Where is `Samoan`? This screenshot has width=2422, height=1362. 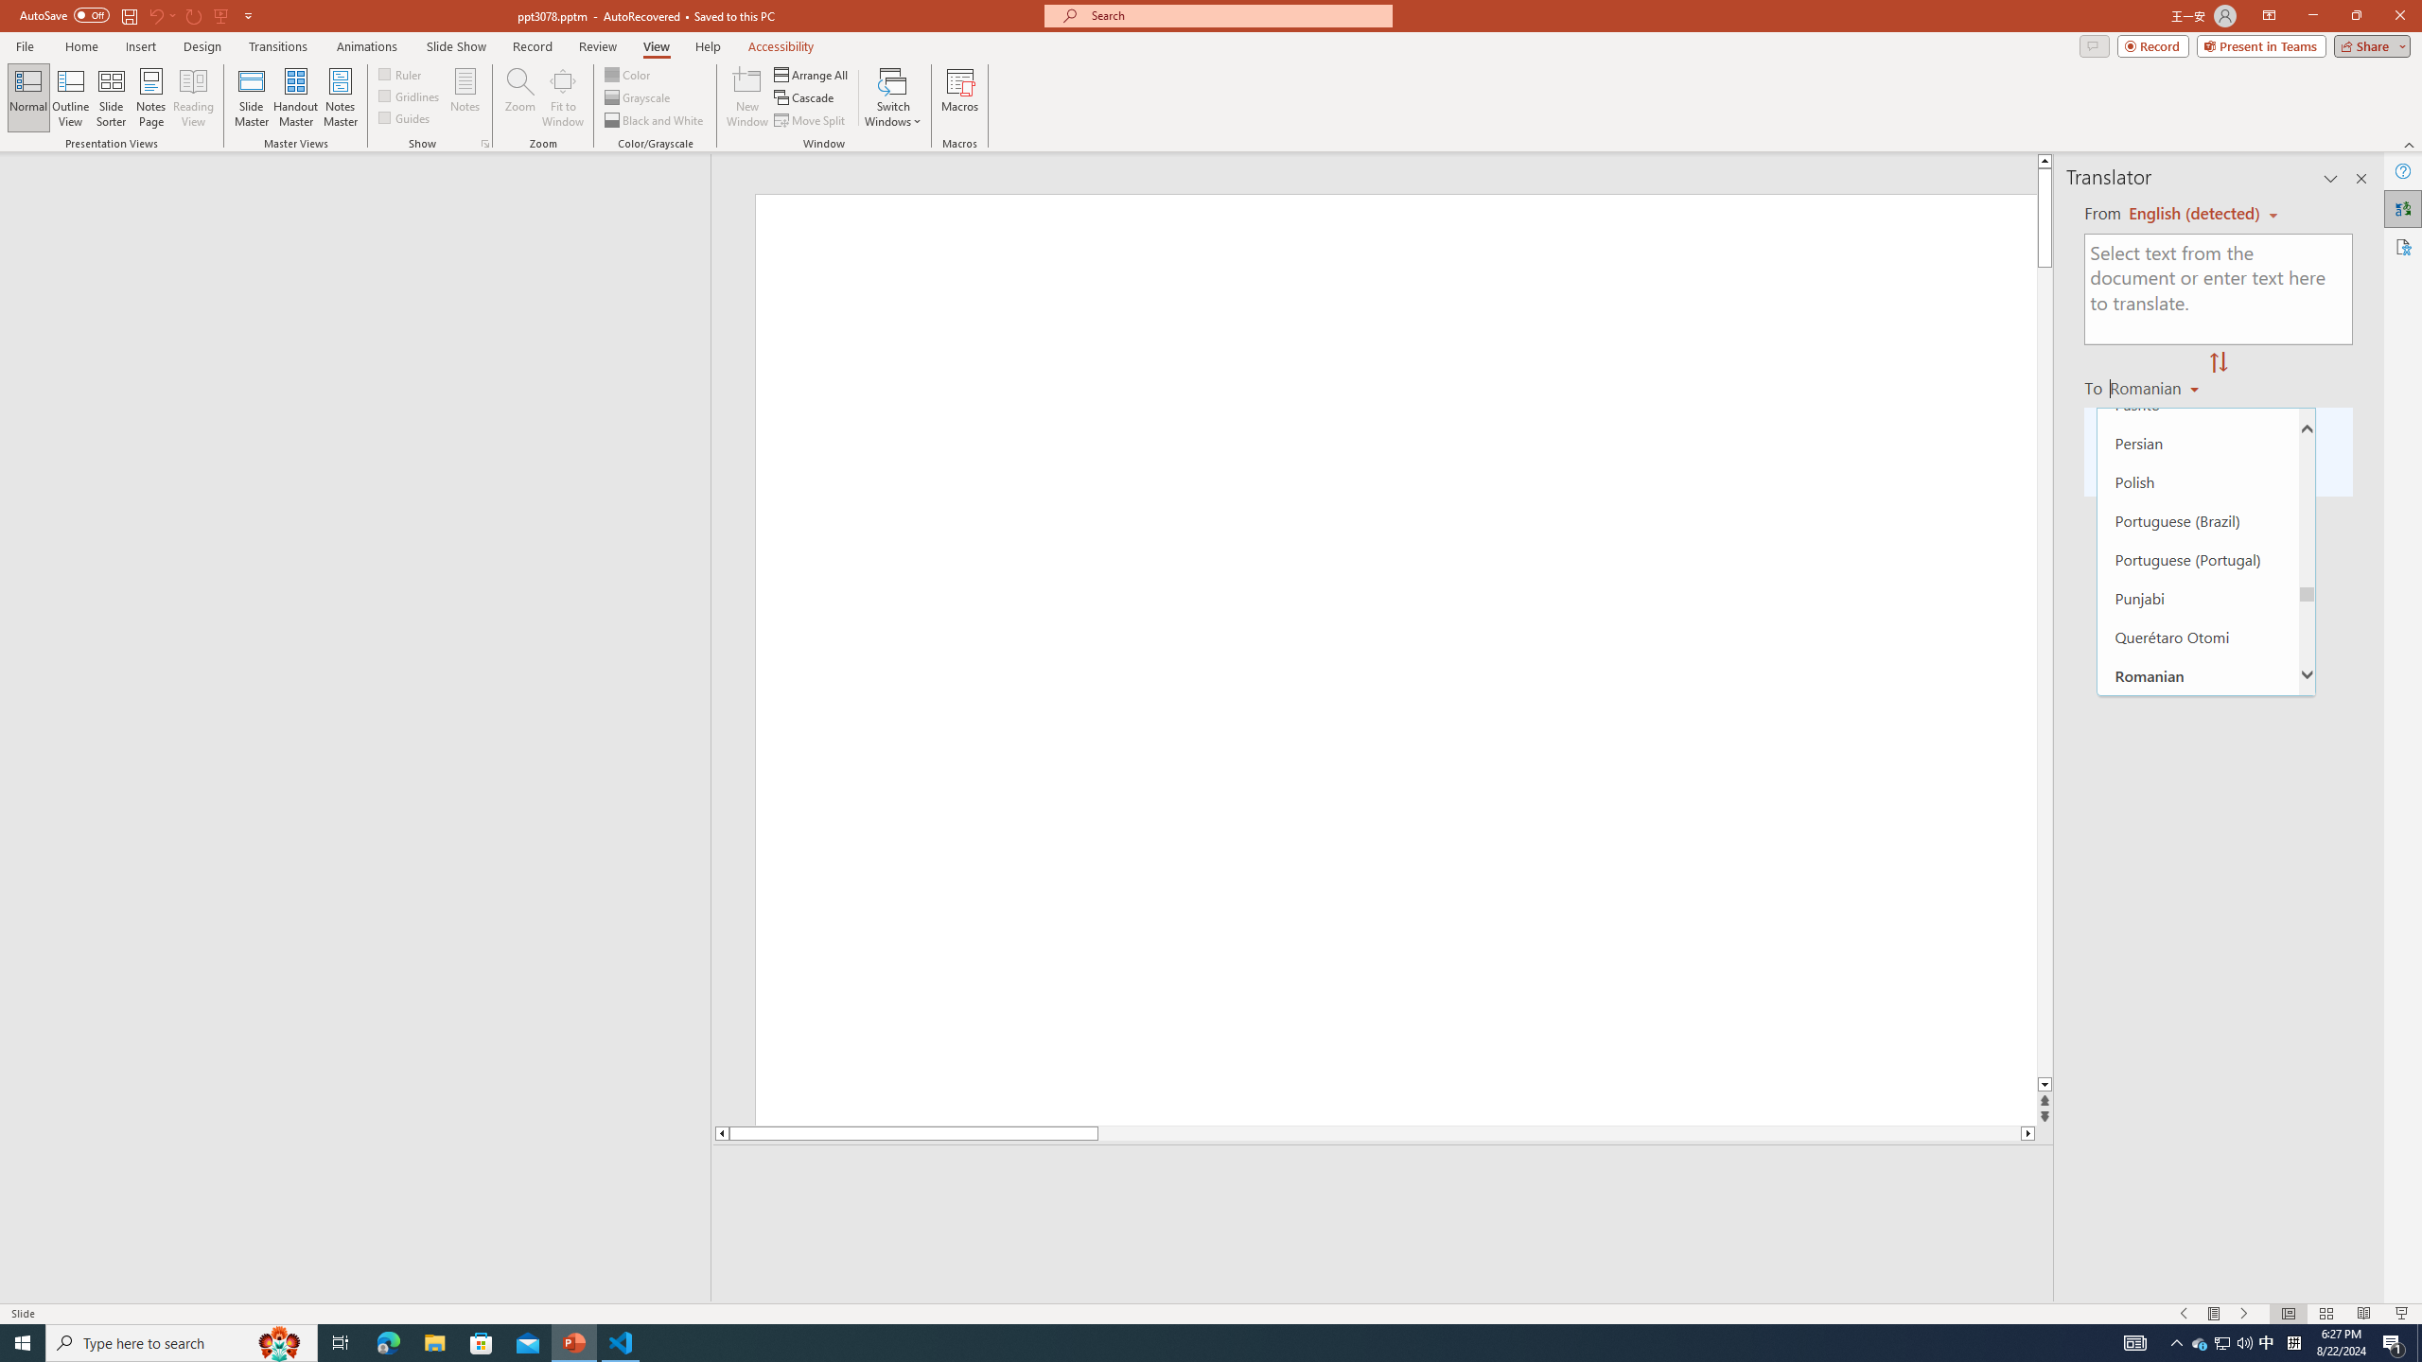
Samoan is located at coordinates (2197, 791).